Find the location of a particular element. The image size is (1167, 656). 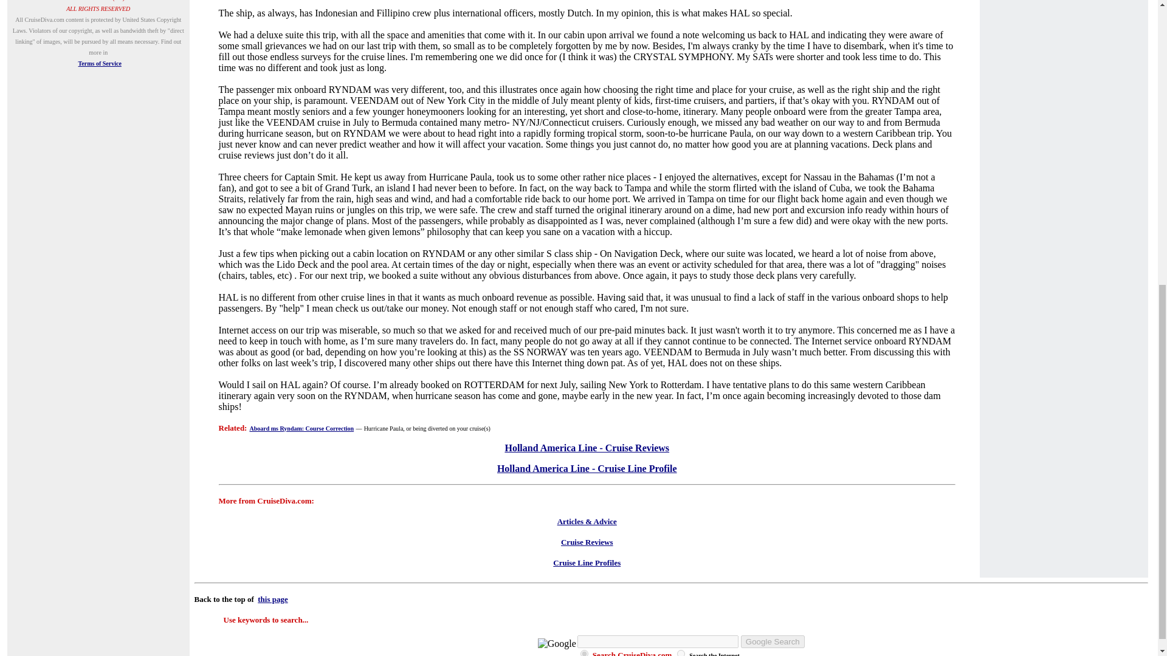

Holland America Line - Cruise Line Profile is located at coordinates (587, 468).